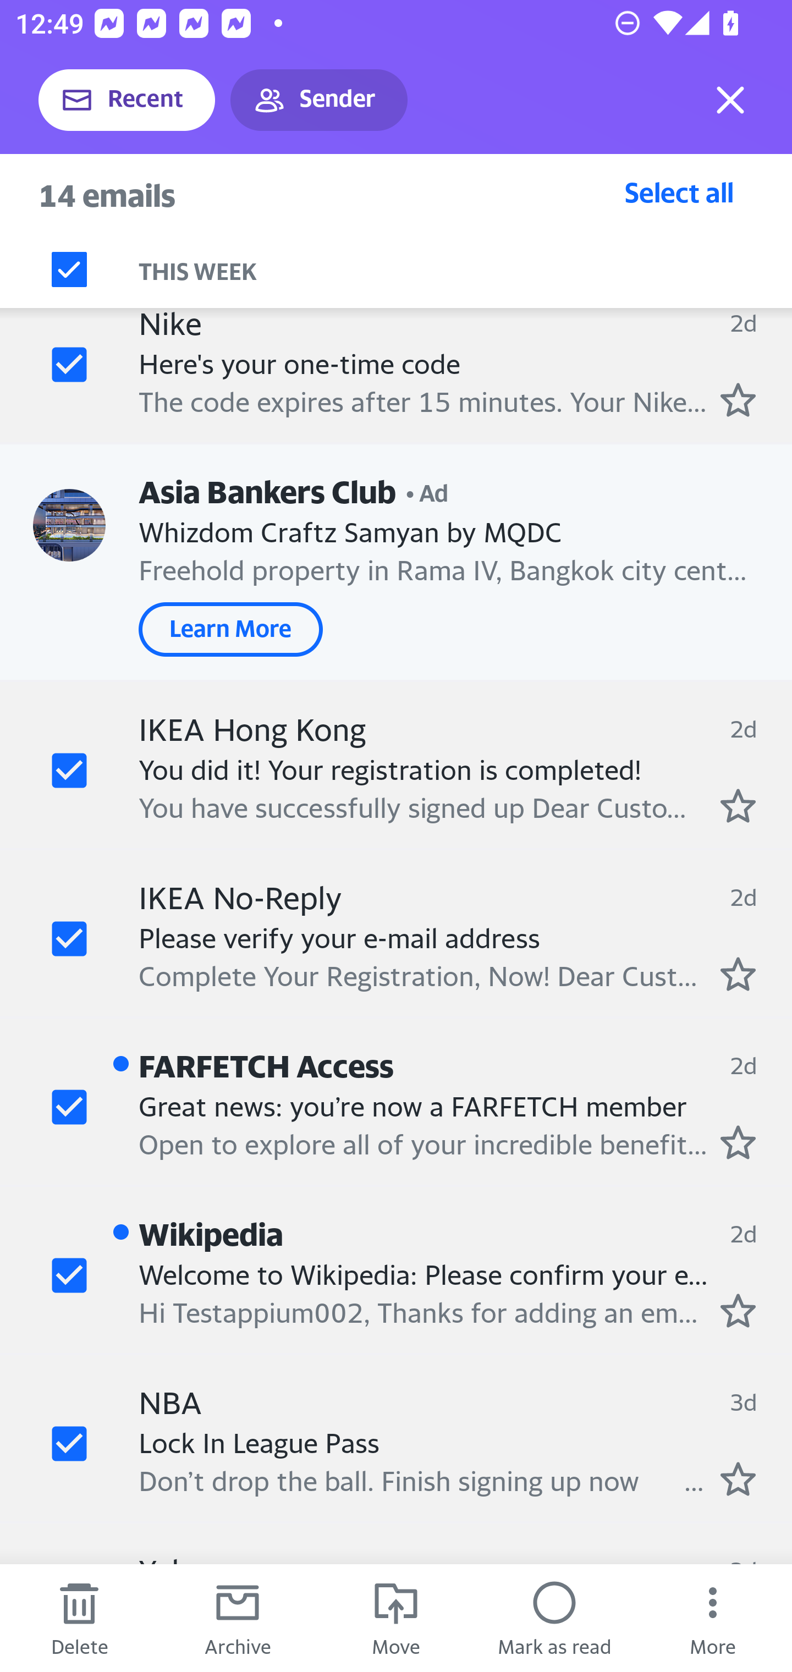  Describe the element at coordinates (730, 100) in the screenshot. I see `Exit selection mode` at that location.